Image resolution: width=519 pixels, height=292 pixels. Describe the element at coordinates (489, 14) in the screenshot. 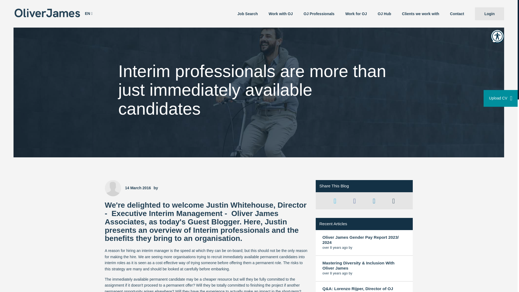

I see `Login` at that location.